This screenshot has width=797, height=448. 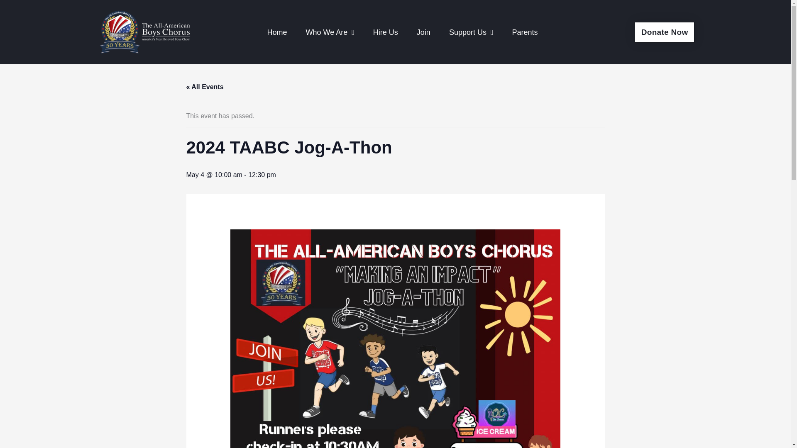 What do you see at coordinates (471, 32) in the screenshot?
I see `Support Us` at bounding box center [471, 32].